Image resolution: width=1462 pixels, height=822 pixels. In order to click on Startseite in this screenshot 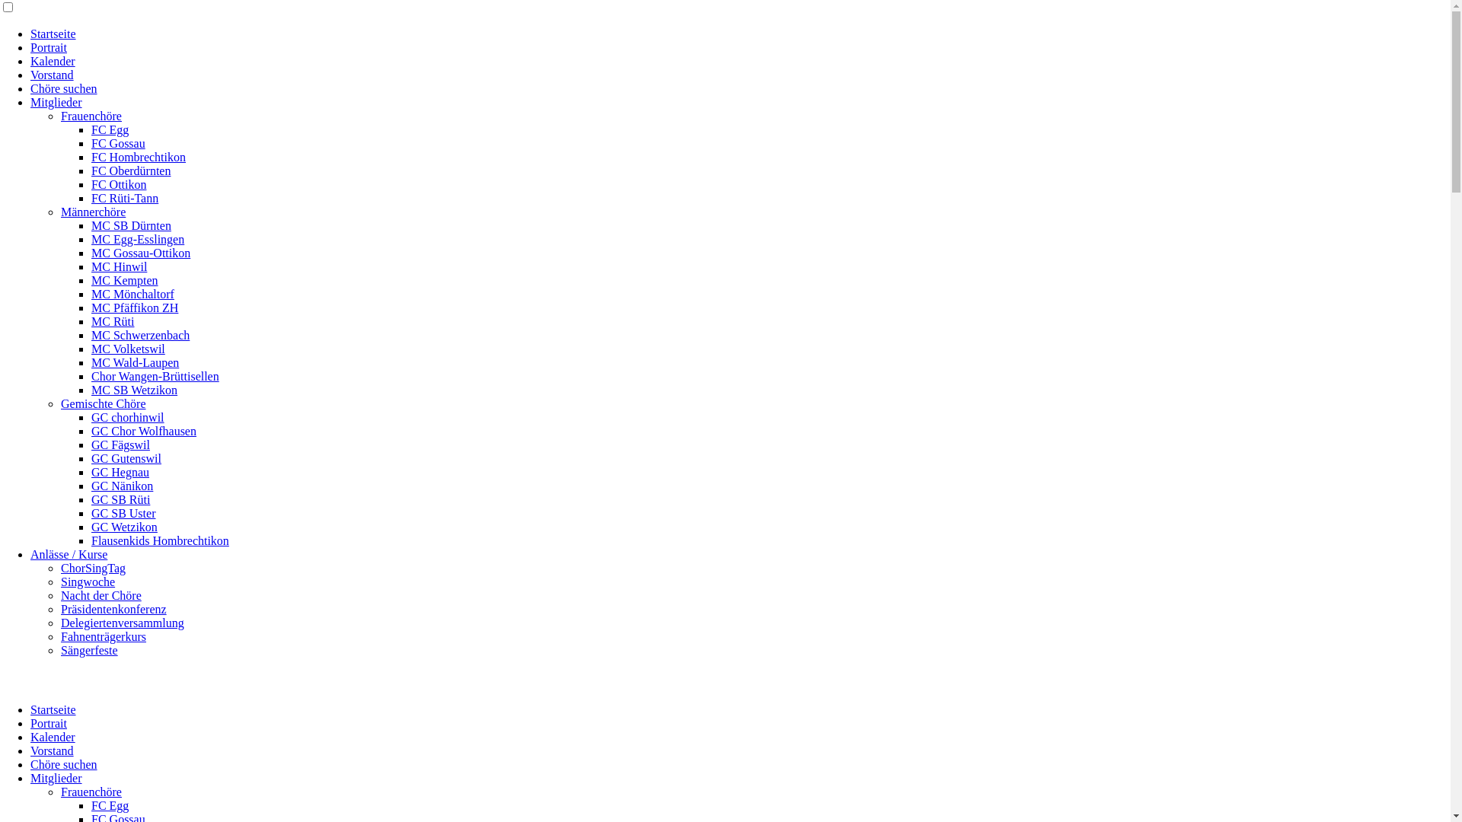, I will do `click(53, 709)`.